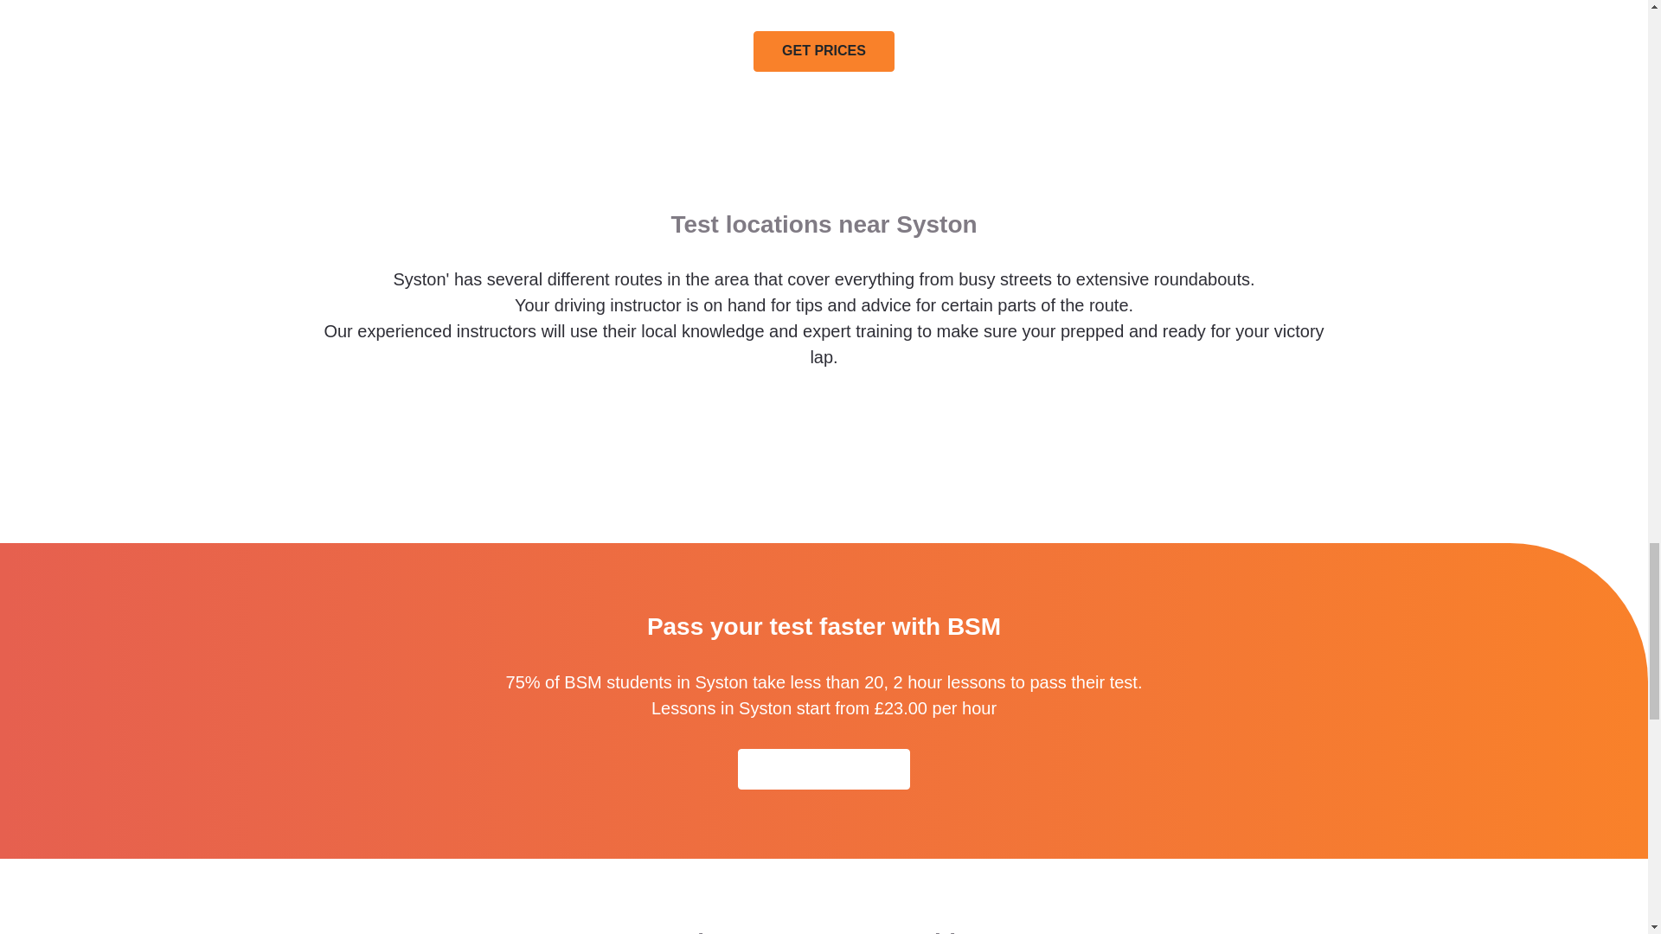  What do you see at coordinates (824, 51) in the screenshot?
I see `GET PRICES` at bounding box center [824, 51].